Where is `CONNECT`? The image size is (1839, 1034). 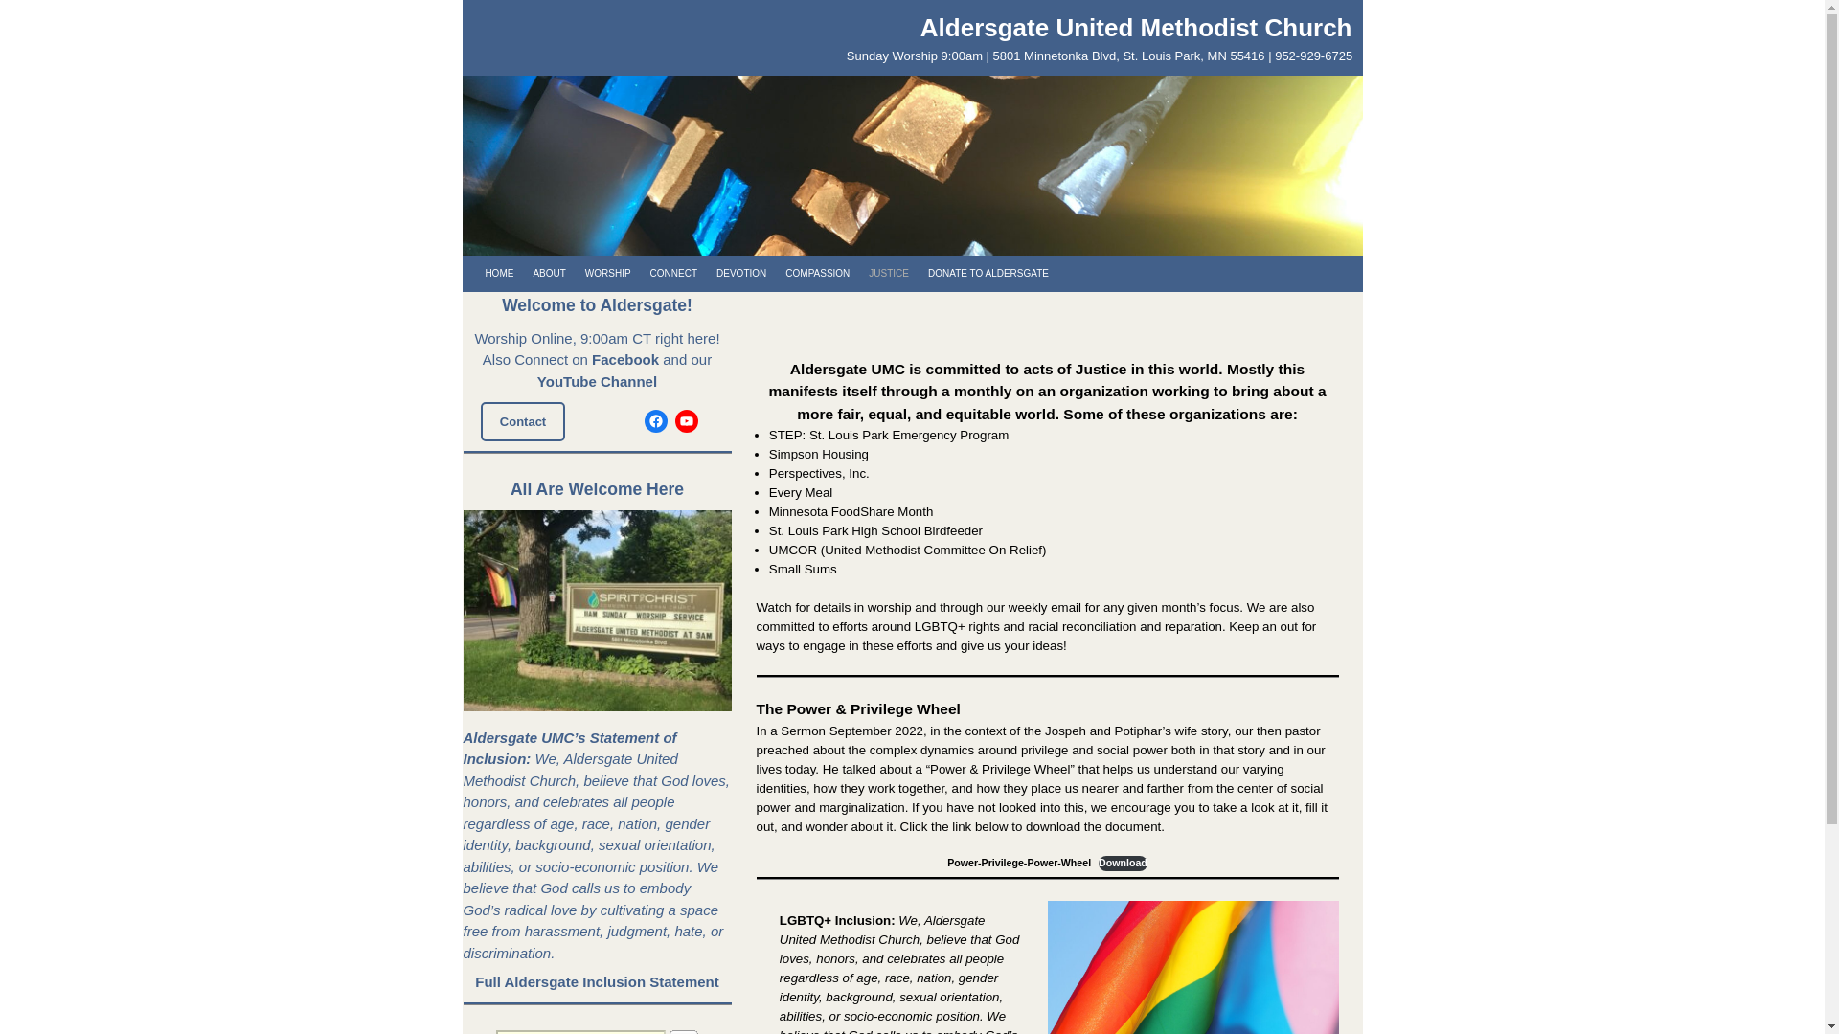 CONNECT is located at coordinates (672, 273).